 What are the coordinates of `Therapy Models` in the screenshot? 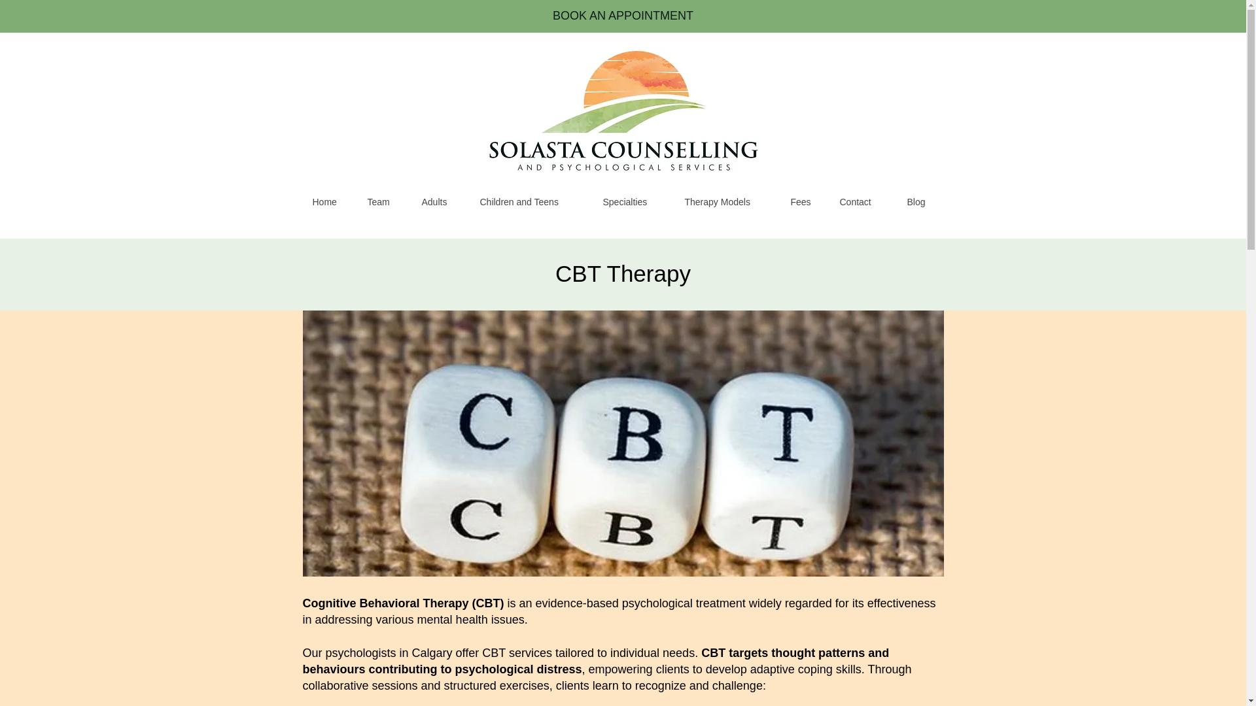 It's located at (726, 201).